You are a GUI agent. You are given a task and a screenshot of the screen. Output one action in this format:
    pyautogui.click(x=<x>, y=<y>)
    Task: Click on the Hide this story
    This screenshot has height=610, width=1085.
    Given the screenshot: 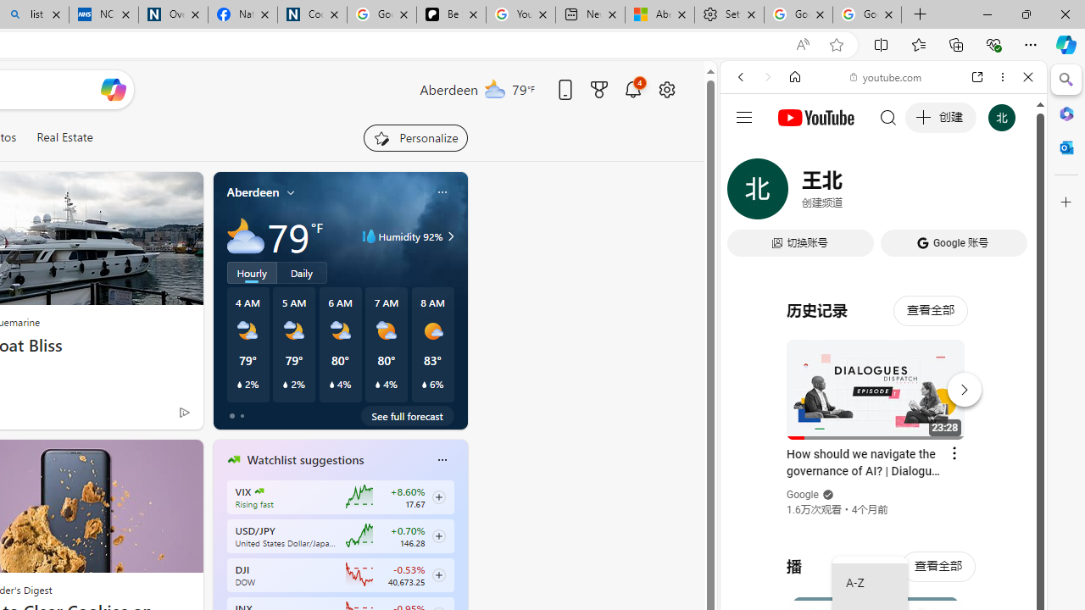 What is the action you would take?
    pyautogui.click(x=151, y=459)
    